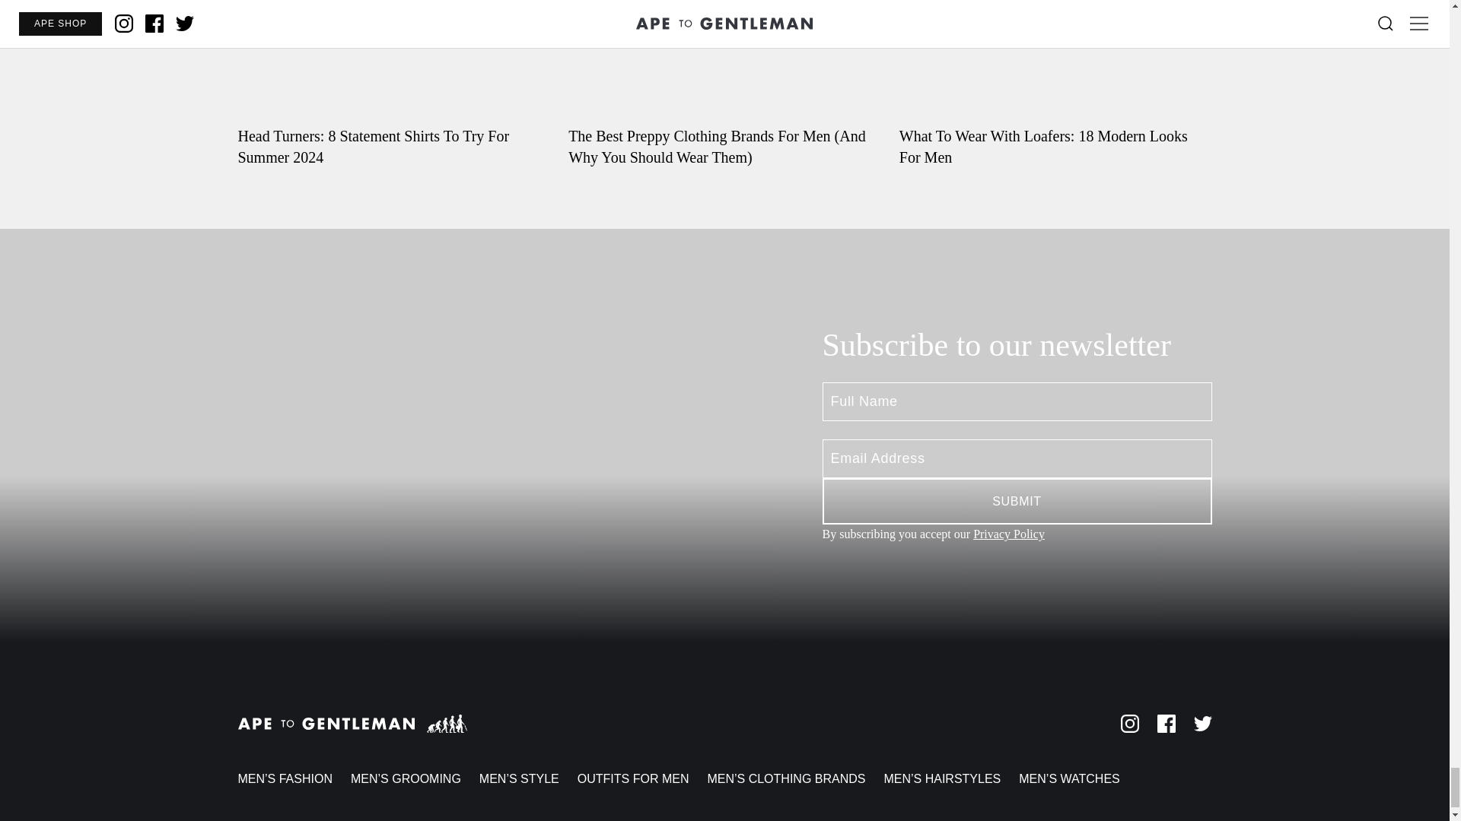  Describe the element at coordinates (1056, 84) in the screenshot. I see `What To Wear With Loafers: 18 Modern Looks For Men` at that location.